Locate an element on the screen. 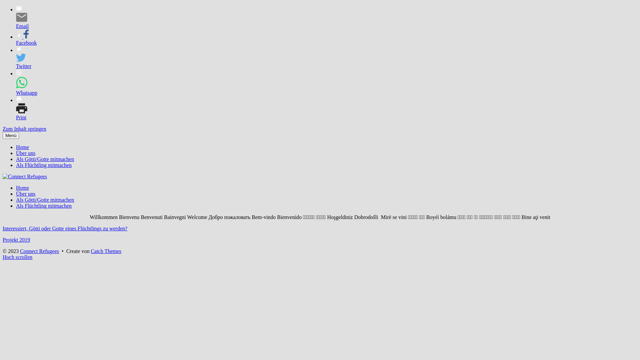 This screenshot has width=640, height=360. Twitter is located at coordinates (24, 58).